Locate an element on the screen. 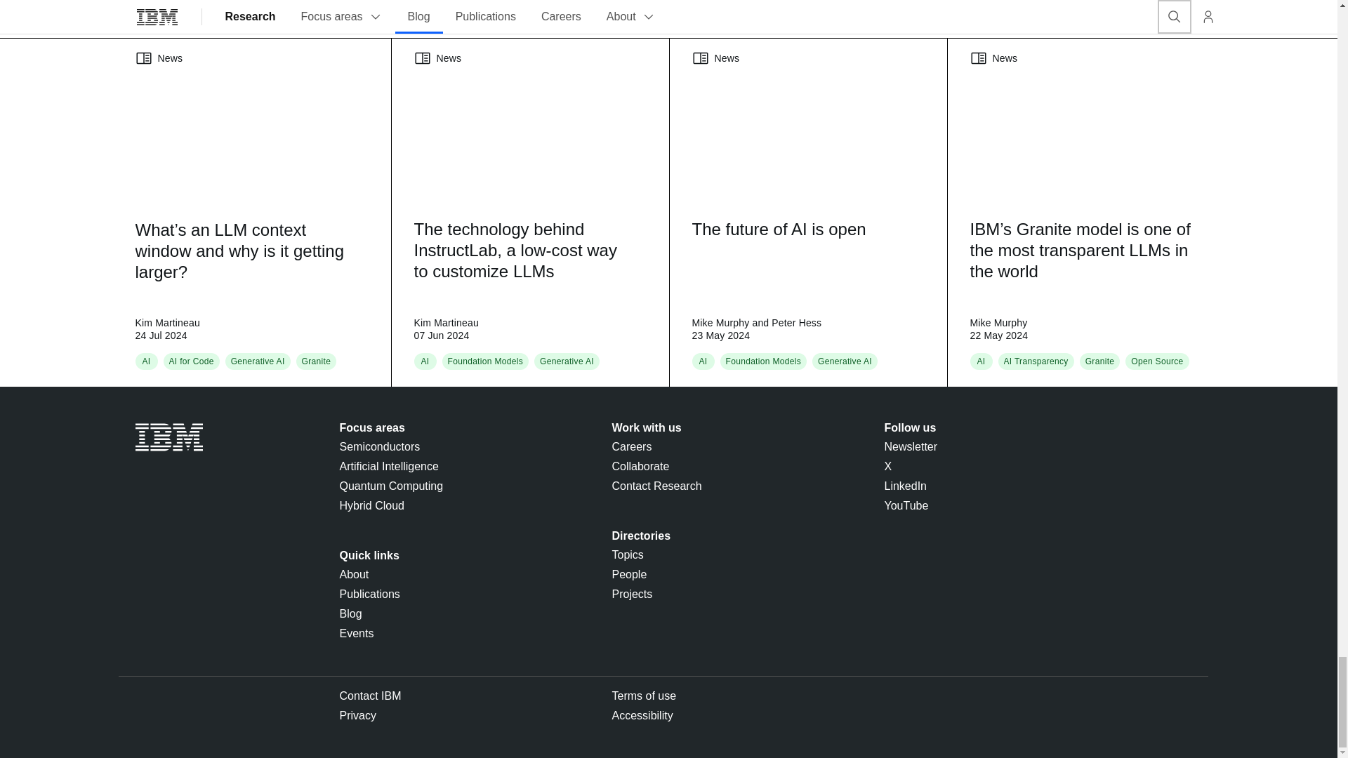 The width and height of the screenshot is (1348, 758). AI for Code is located at coordinates (191, 361).